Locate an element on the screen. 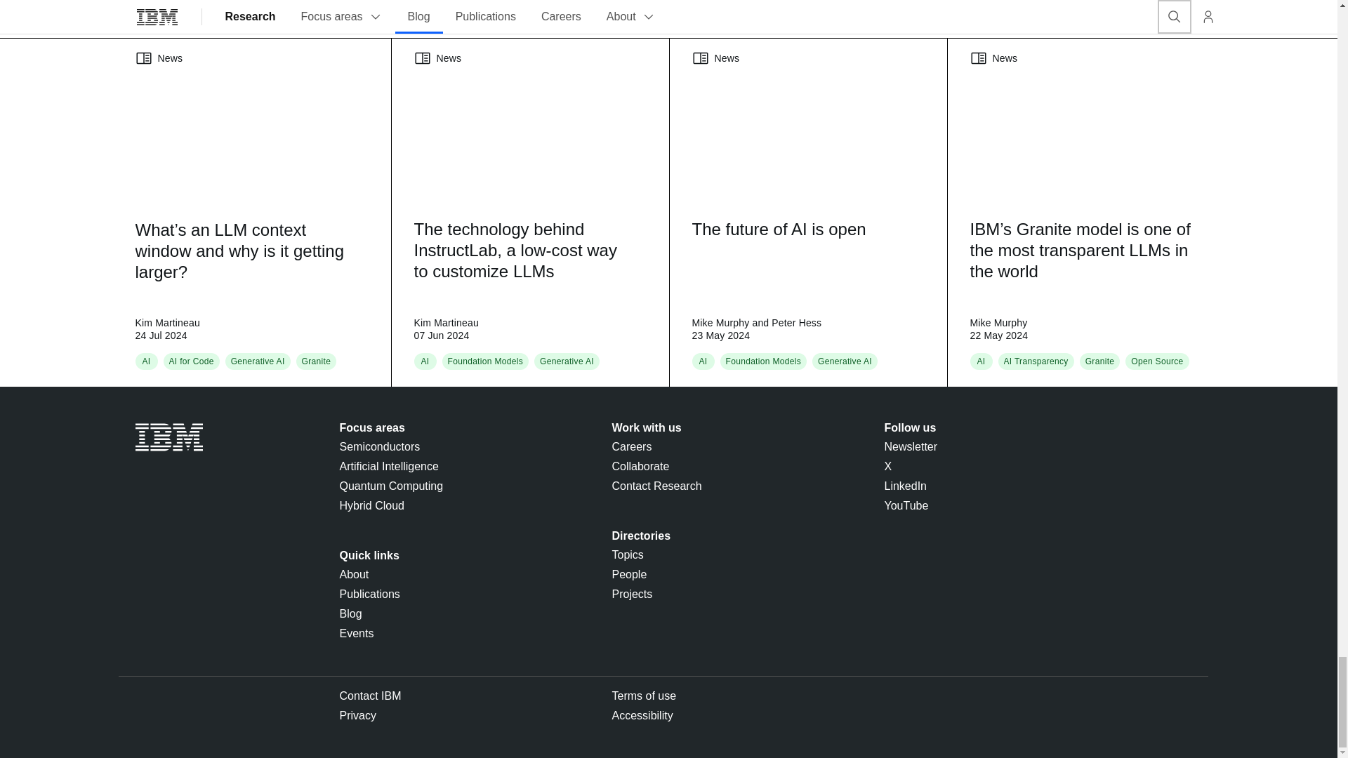 The width and height of the screenshot is (1348, 758). AI for Code is located at coordinates (191, 361).